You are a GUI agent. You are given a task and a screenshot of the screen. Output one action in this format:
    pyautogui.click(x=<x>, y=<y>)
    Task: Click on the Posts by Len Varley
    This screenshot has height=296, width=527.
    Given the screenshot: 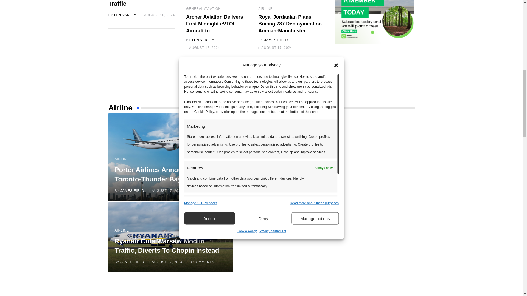 What is the action you would take?
    pyautogui.click(x=125, y=15)
    